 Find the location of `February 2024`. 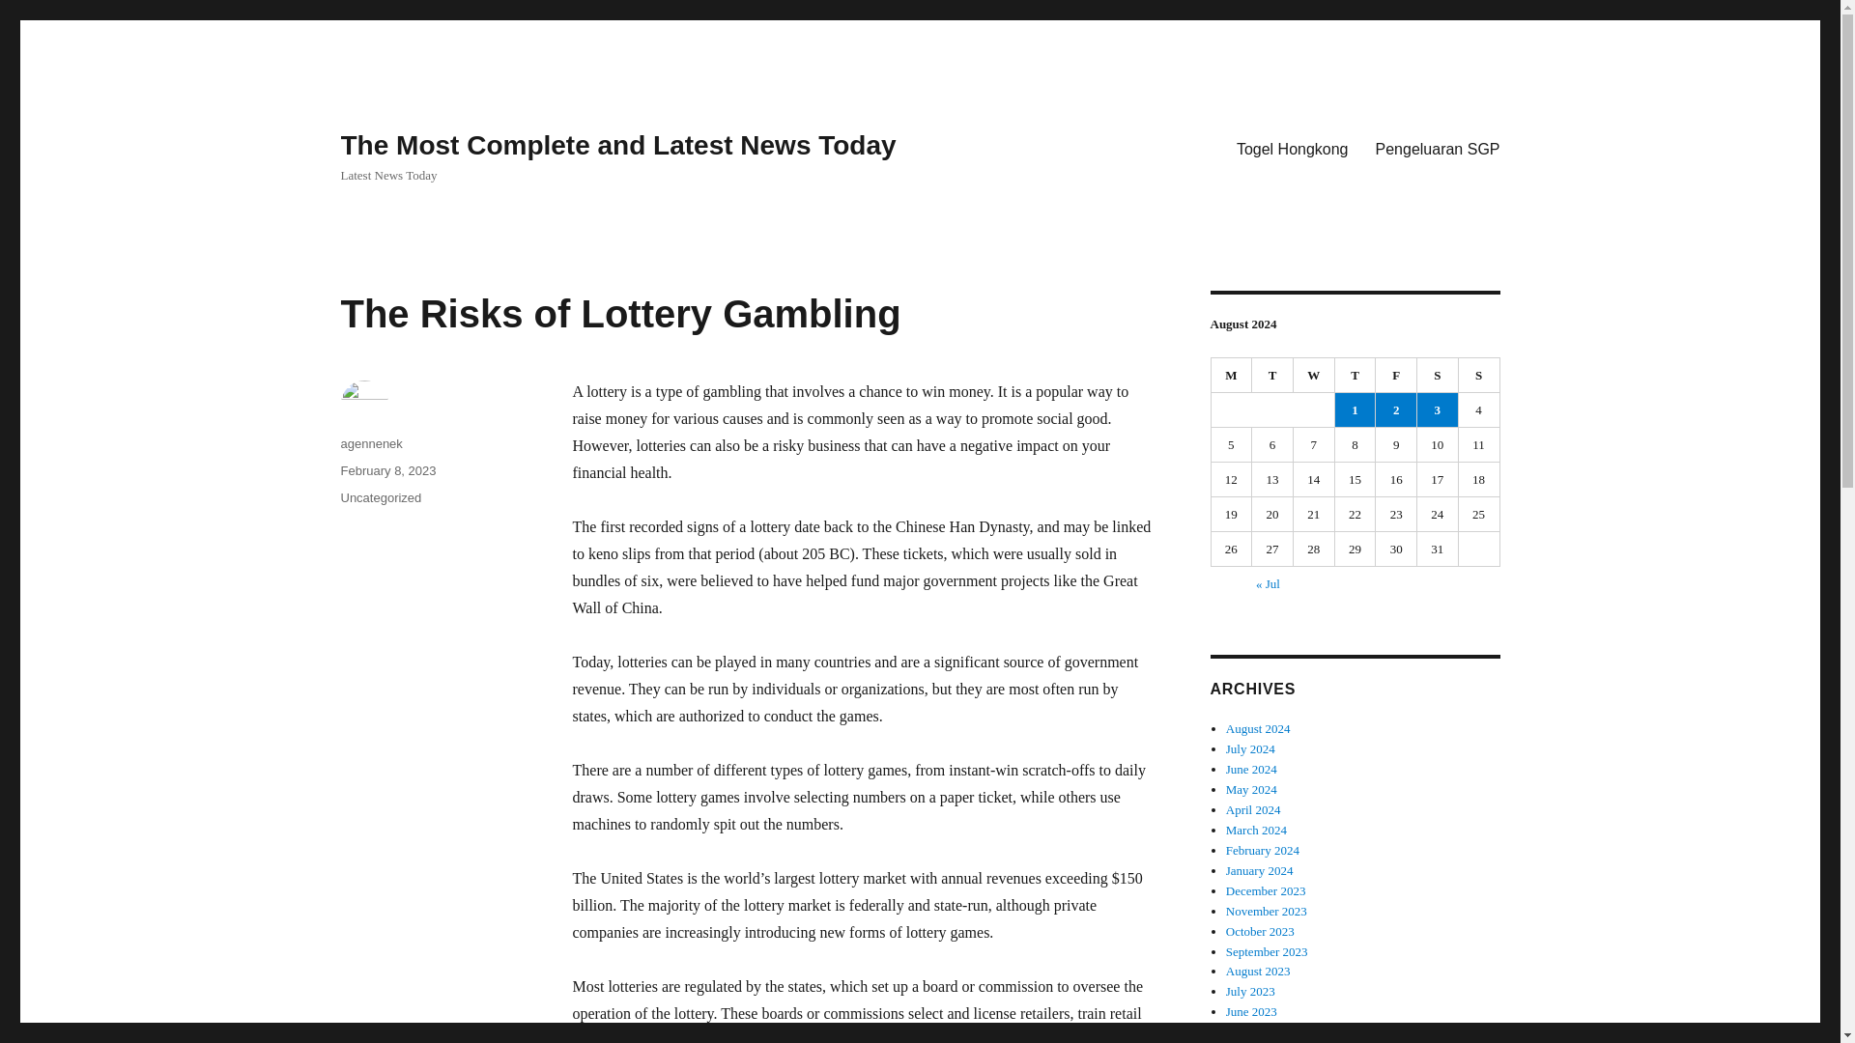

February 2024 is located at coordinates (1263, 850).